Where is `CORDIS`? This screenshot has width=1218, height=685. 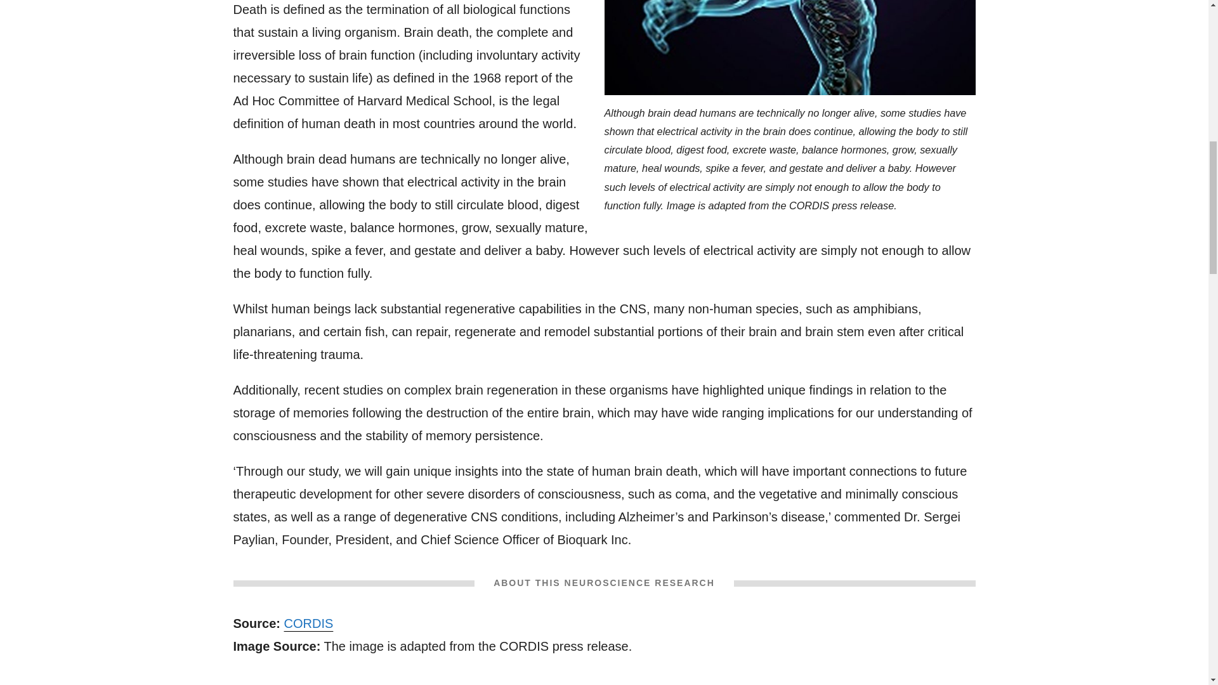 CORDIS is located at coordinates (308, 623).